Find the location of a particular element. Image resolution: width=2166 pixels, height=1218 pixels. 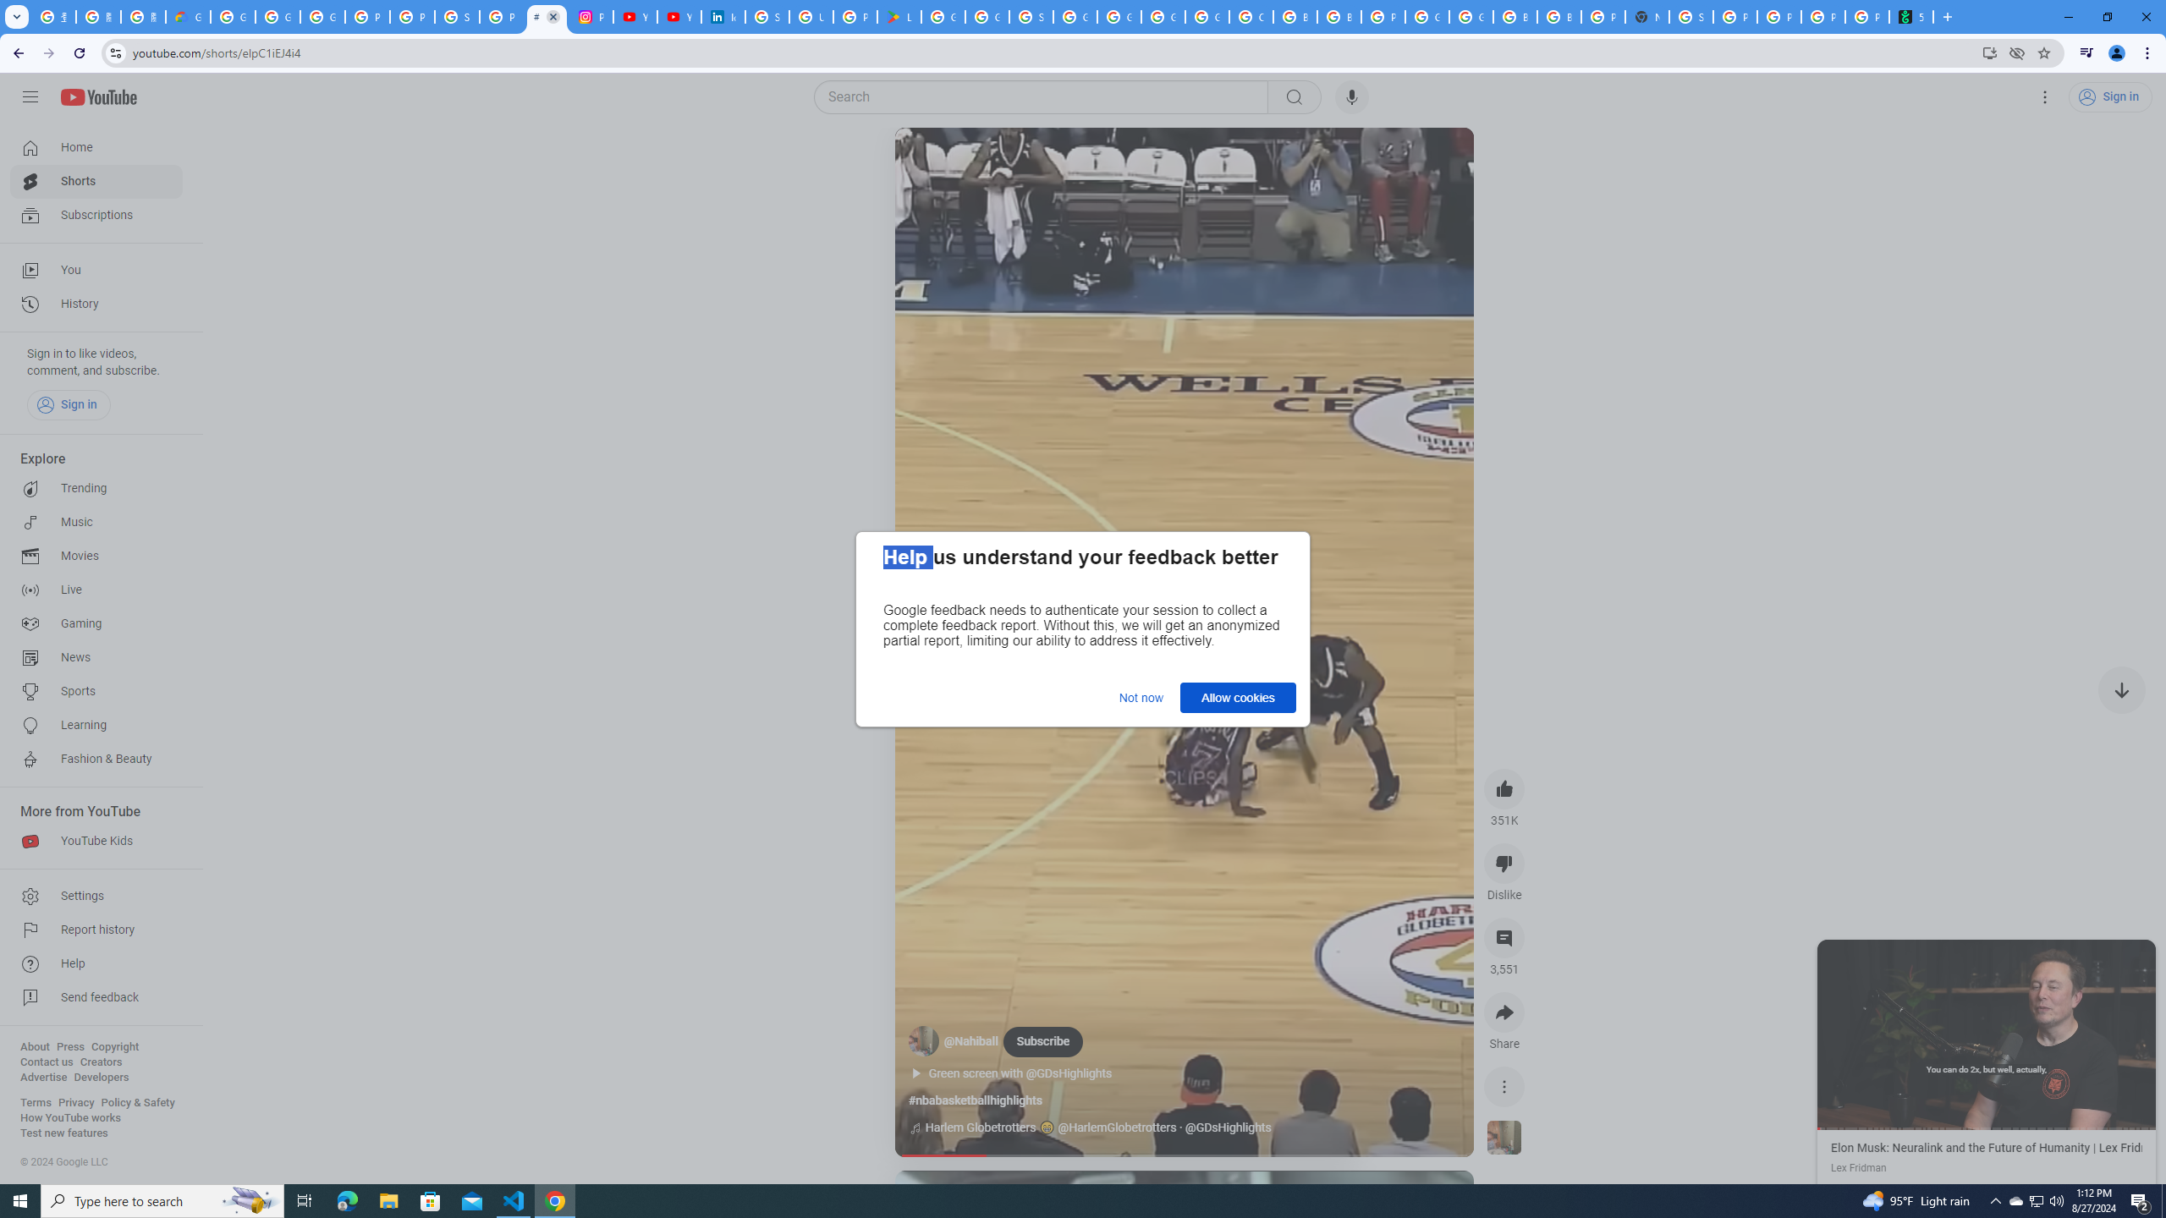

Play (k) is located at coordinates (927, 161).